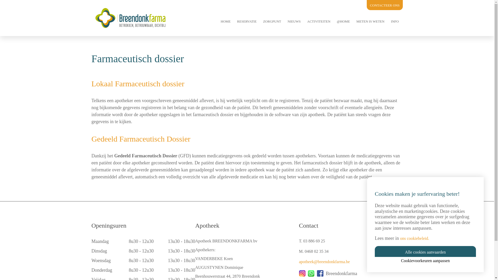 The width and height of the screenshot is (498, 280). What do you see at coordinates (395, 21) in the screenshot?
I see `INFO` at bounding box center [395, 21].